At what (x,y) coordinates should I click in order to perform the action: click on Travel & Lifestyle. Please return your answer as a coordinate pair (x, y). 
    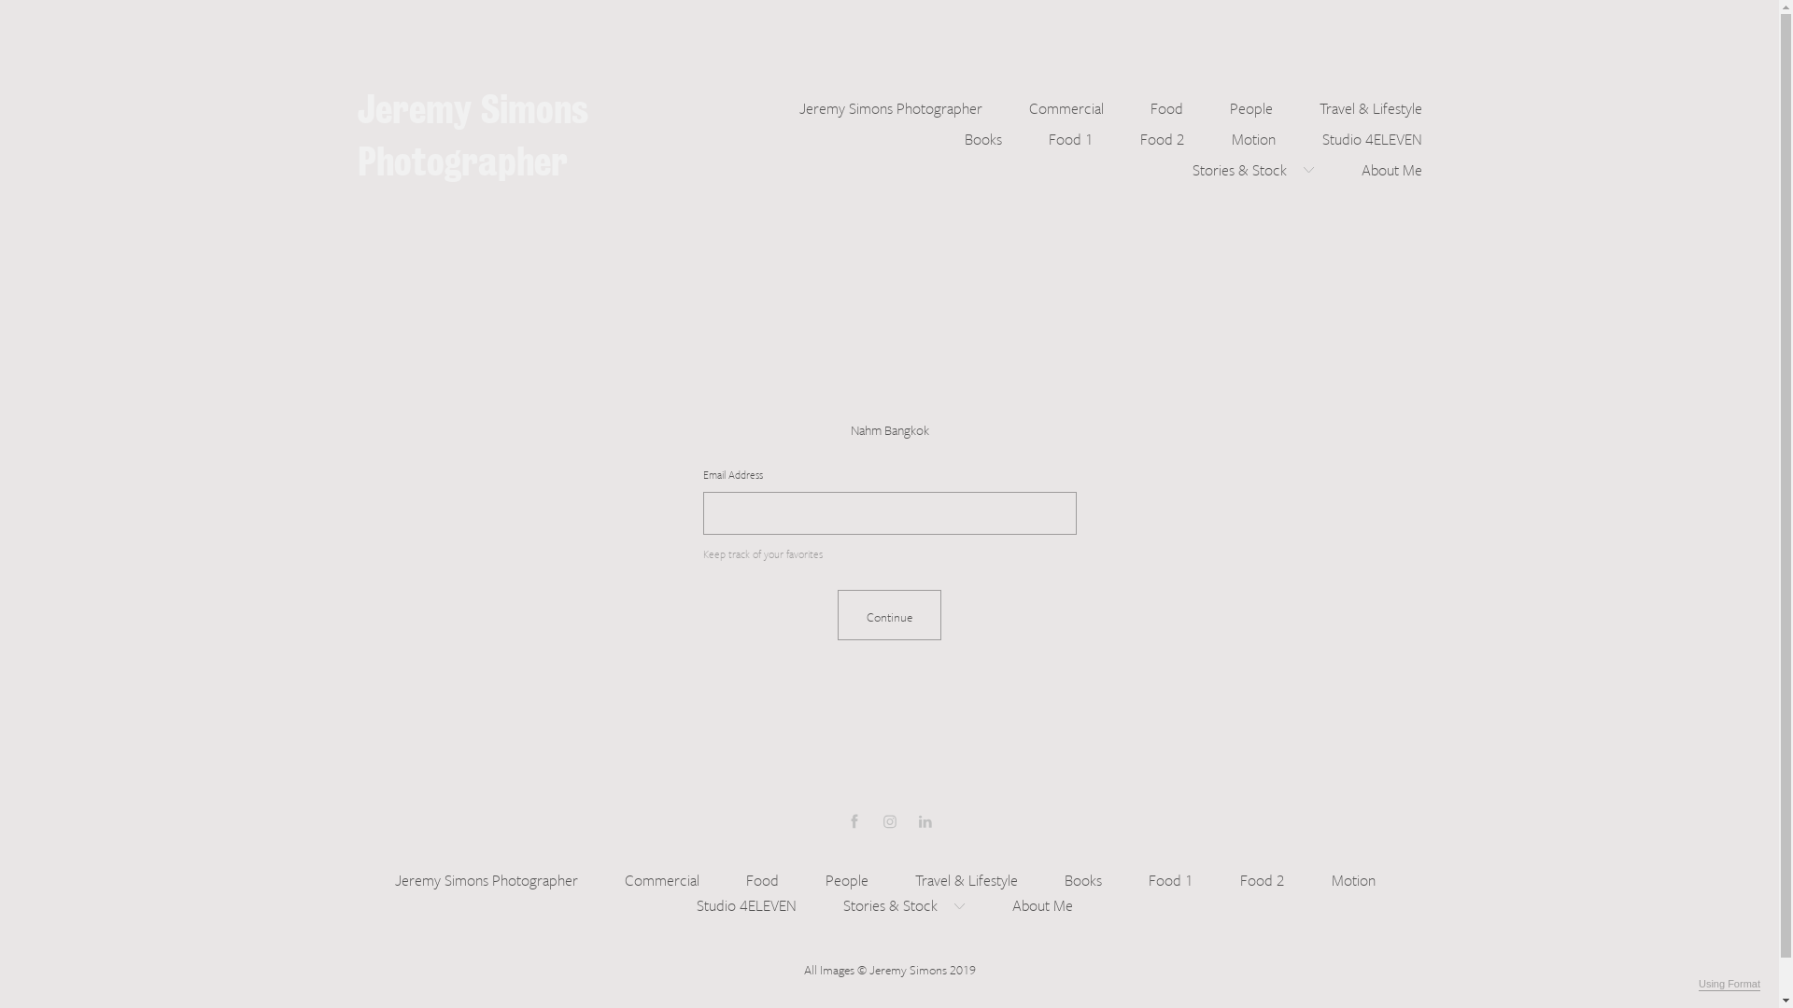
    Looking at the image, I should click on (1370, 106).